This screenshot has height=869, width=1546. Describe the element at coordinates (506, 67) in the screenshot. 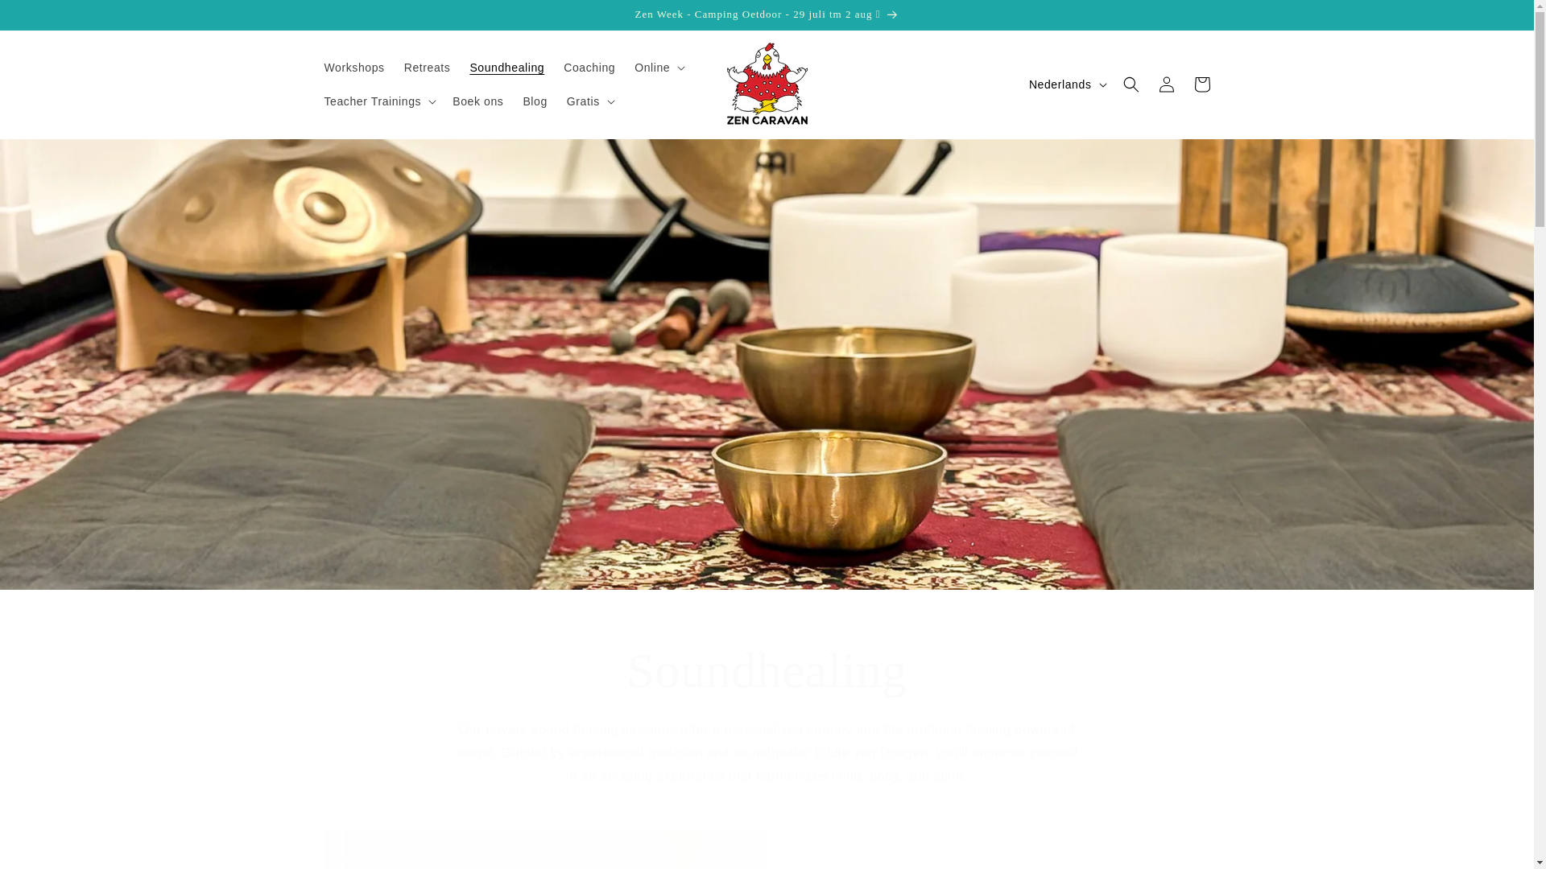

I see `Soundhealing` at that location.